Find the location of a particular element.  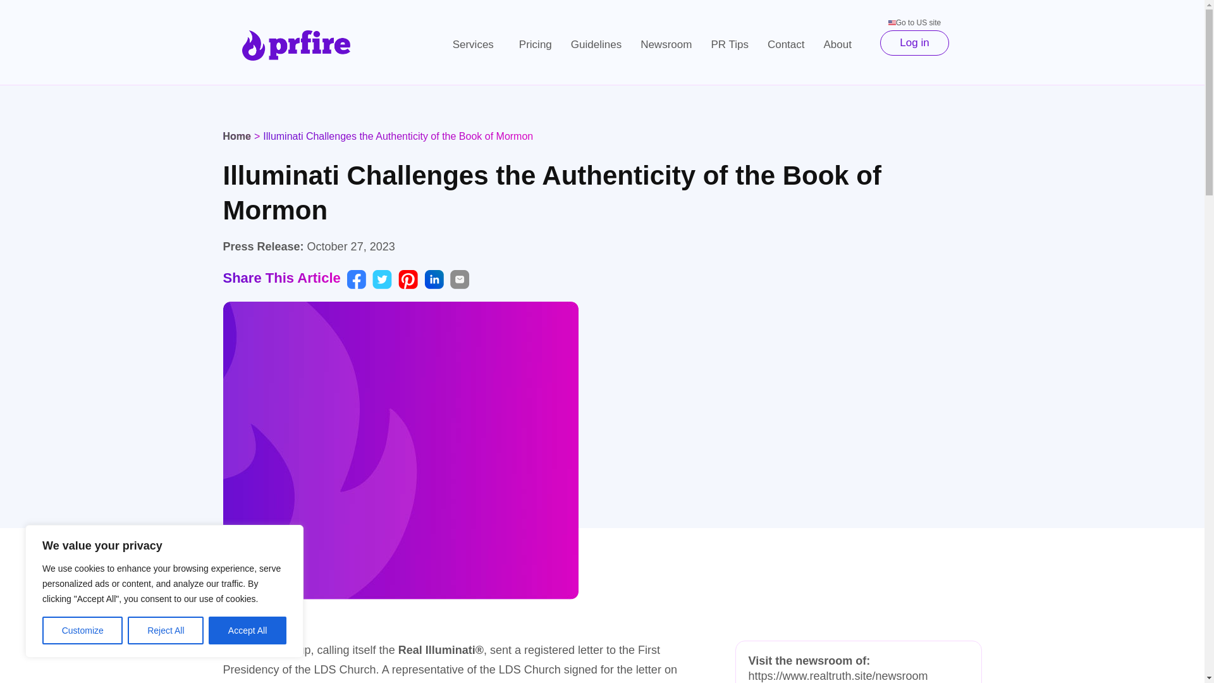

Pricing is located at coordinates (535, 44).